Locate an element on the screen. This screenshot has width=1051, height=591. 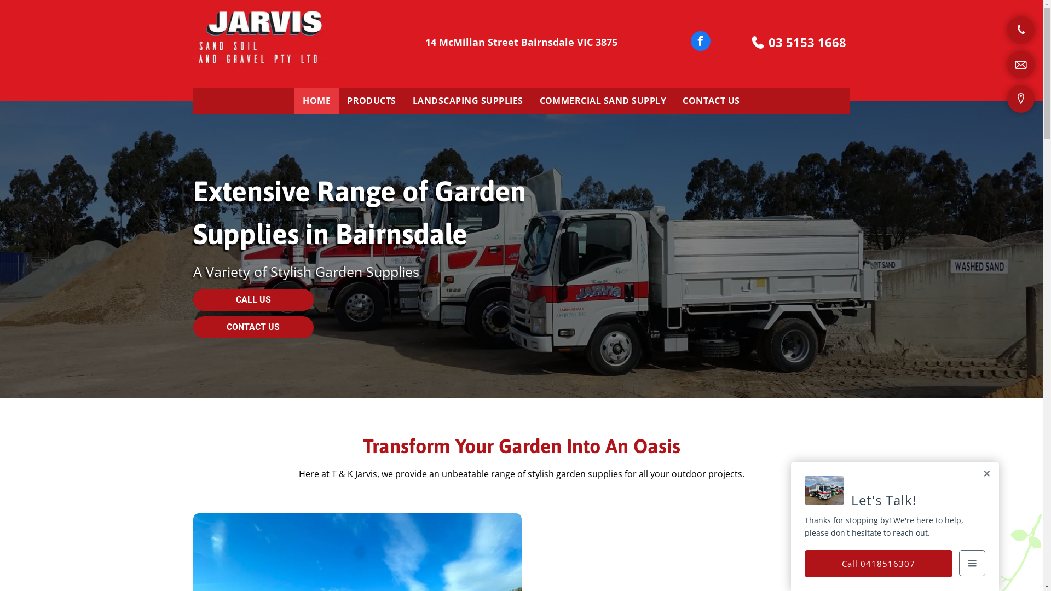
CONTACT US is located at coordinates (712, 101).